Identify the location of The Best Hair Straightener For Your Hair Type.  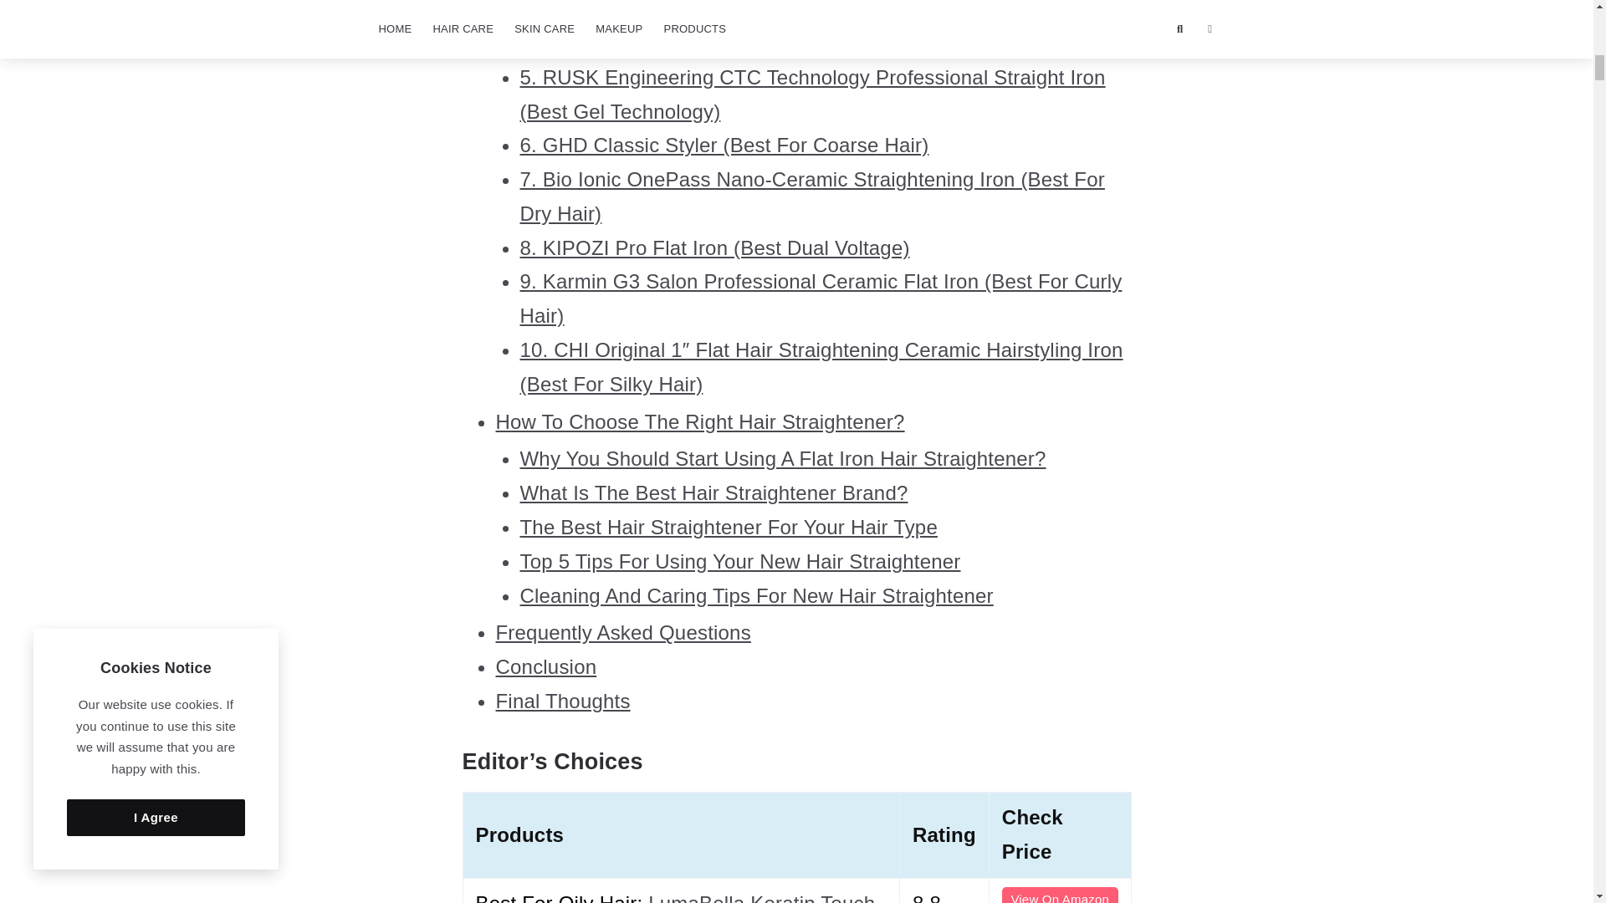
(729, 527).